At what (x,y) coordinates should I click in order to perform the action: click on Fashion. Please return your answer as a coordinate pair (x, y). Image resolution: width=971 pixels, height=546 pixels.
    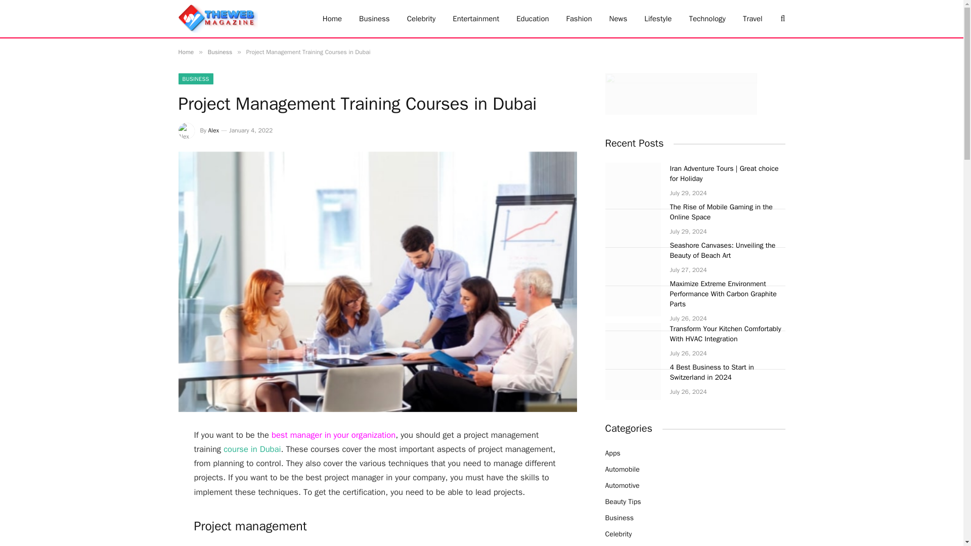
    Looking at the image, I should click on (579, 19).